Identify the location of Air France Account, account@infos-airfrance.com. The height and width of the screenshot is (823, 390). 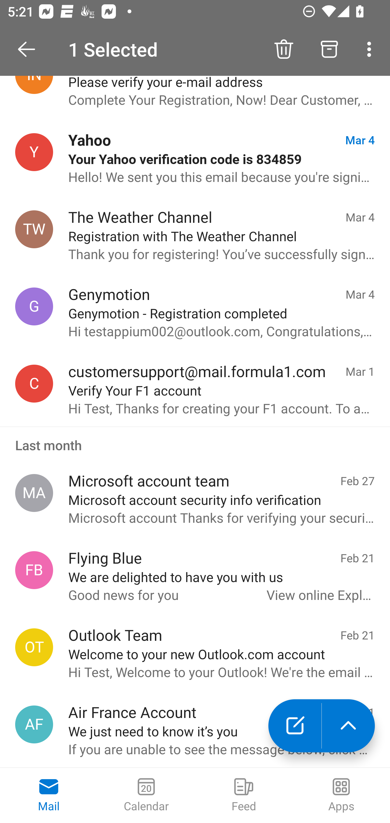
(34, 724).